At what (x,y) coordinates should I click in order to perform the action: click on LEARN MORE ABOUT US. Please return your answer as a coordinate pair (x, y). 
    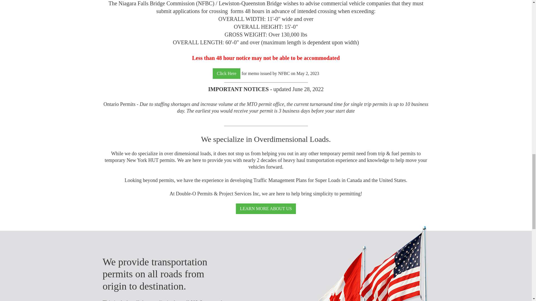
    Looking at the image, I should click on (266, 208).